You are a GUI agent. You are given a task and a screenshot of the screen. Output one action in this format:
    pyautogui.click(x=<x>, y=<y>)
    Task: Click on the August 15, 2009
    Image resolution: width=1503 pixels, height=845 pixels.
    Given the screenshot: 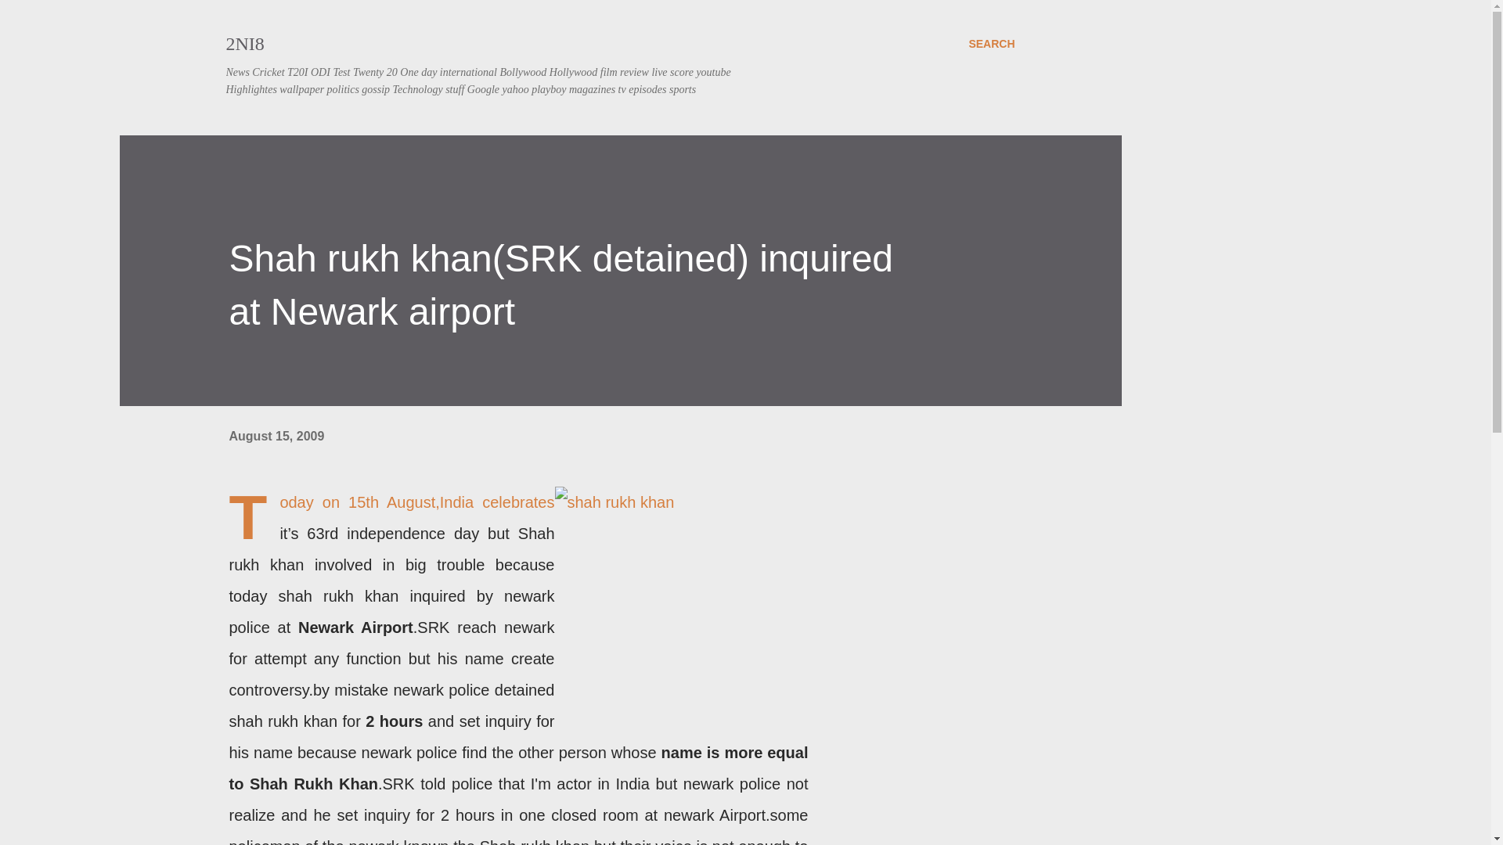 What is the action you would take?
    pyautogui.click(x=276, y=435)
    